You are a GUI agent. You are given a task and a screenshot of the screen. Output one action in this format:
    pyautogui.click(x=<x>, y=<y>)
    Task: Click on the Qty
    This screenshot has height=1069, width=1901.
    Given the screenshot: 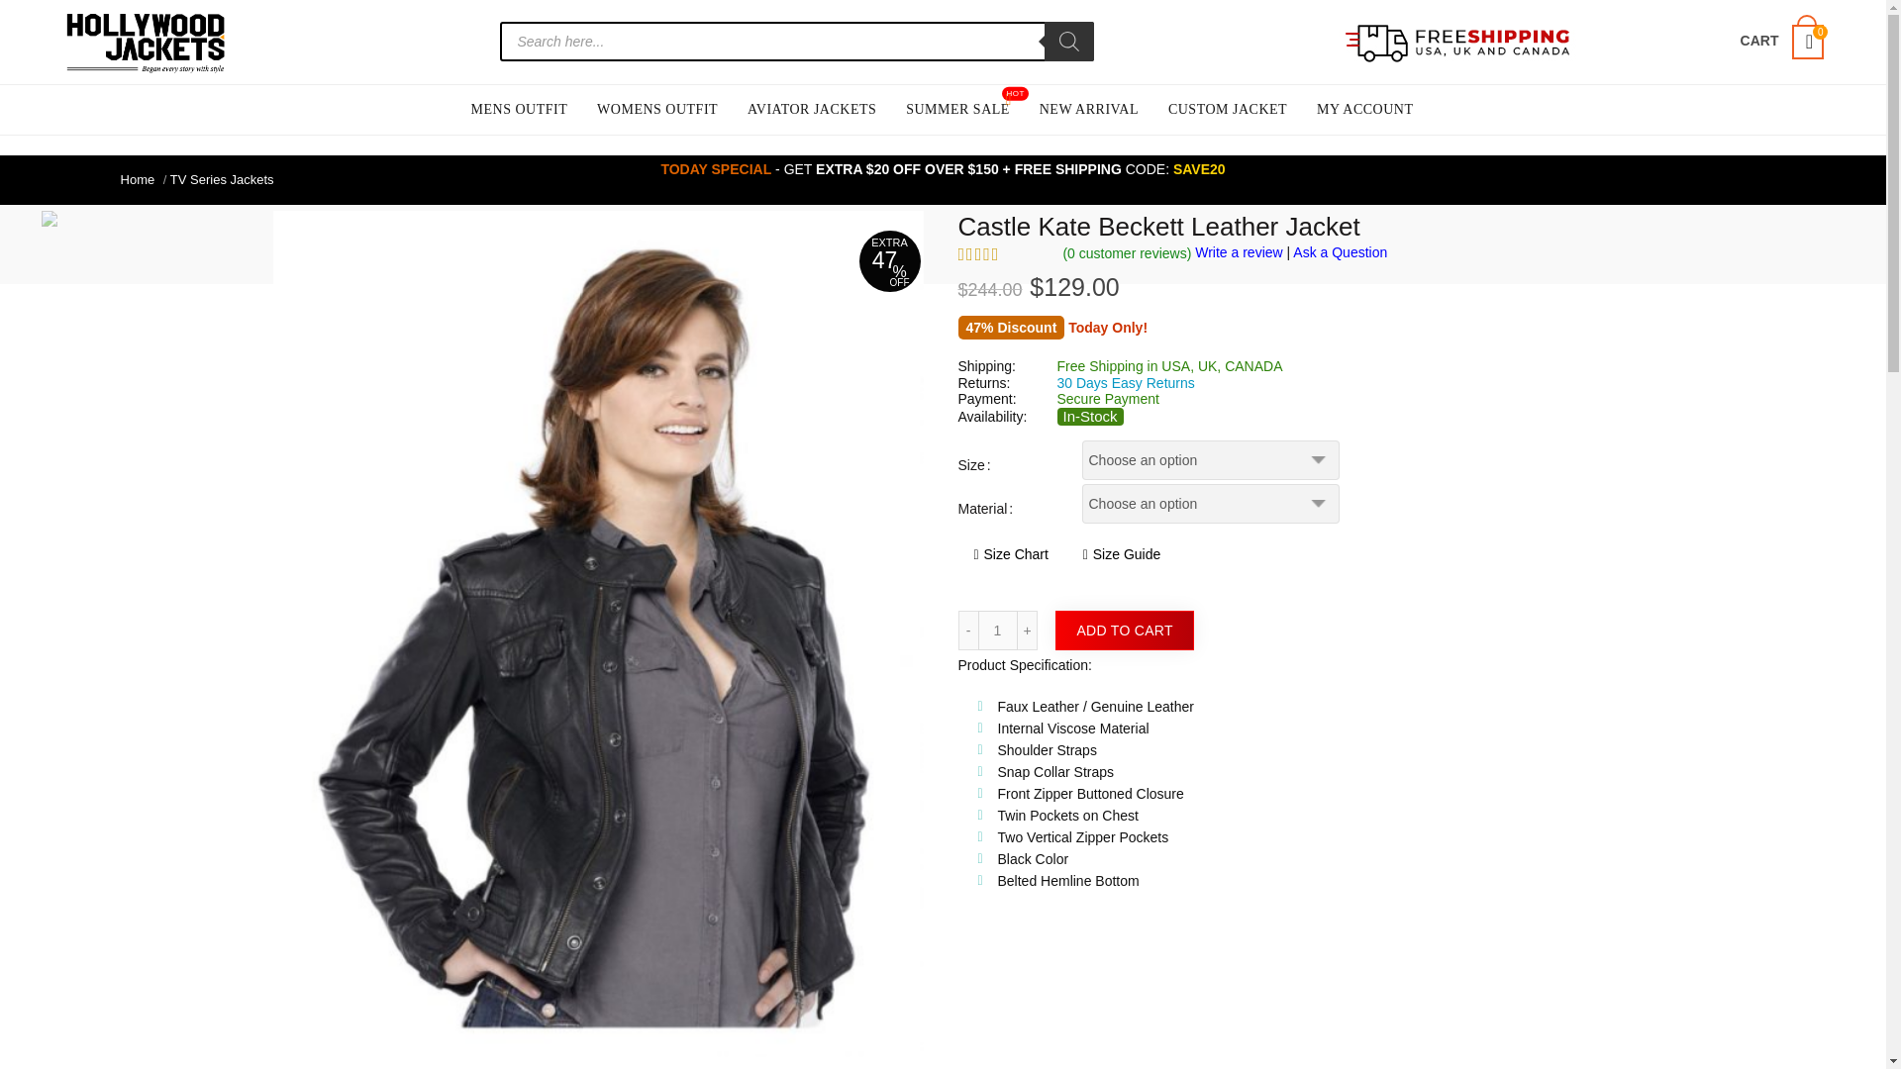 What is the action you would take?
    pyautogui.click(x=998, y=630)
    